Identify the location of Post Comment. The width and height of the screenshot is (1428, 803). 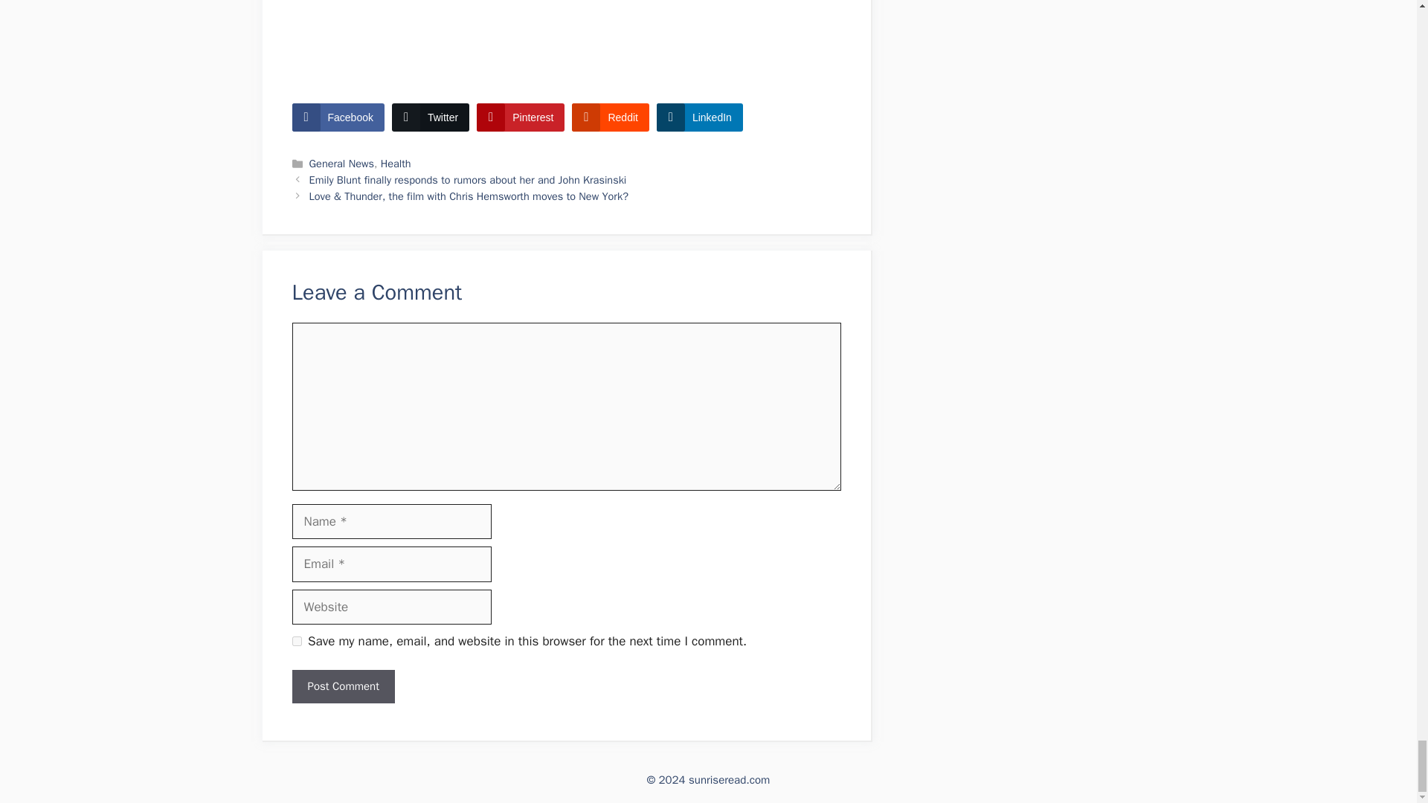
(342, 686).